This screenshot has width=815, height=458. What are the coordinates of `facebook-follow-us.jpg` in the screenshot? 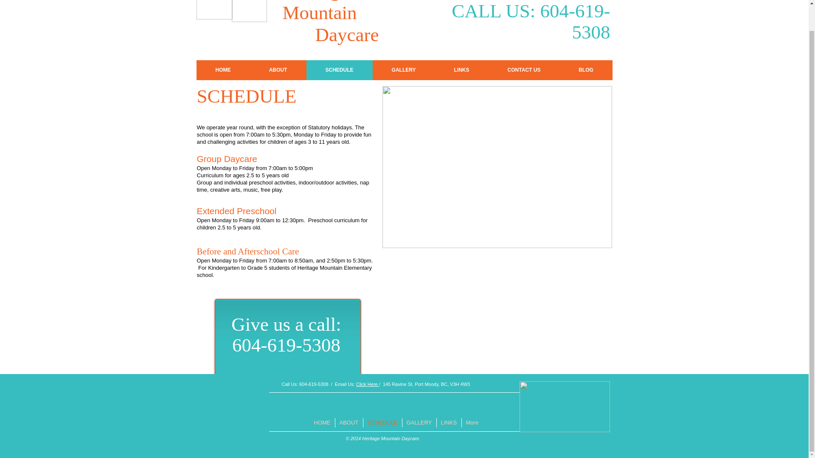 It's located at (565, 406).